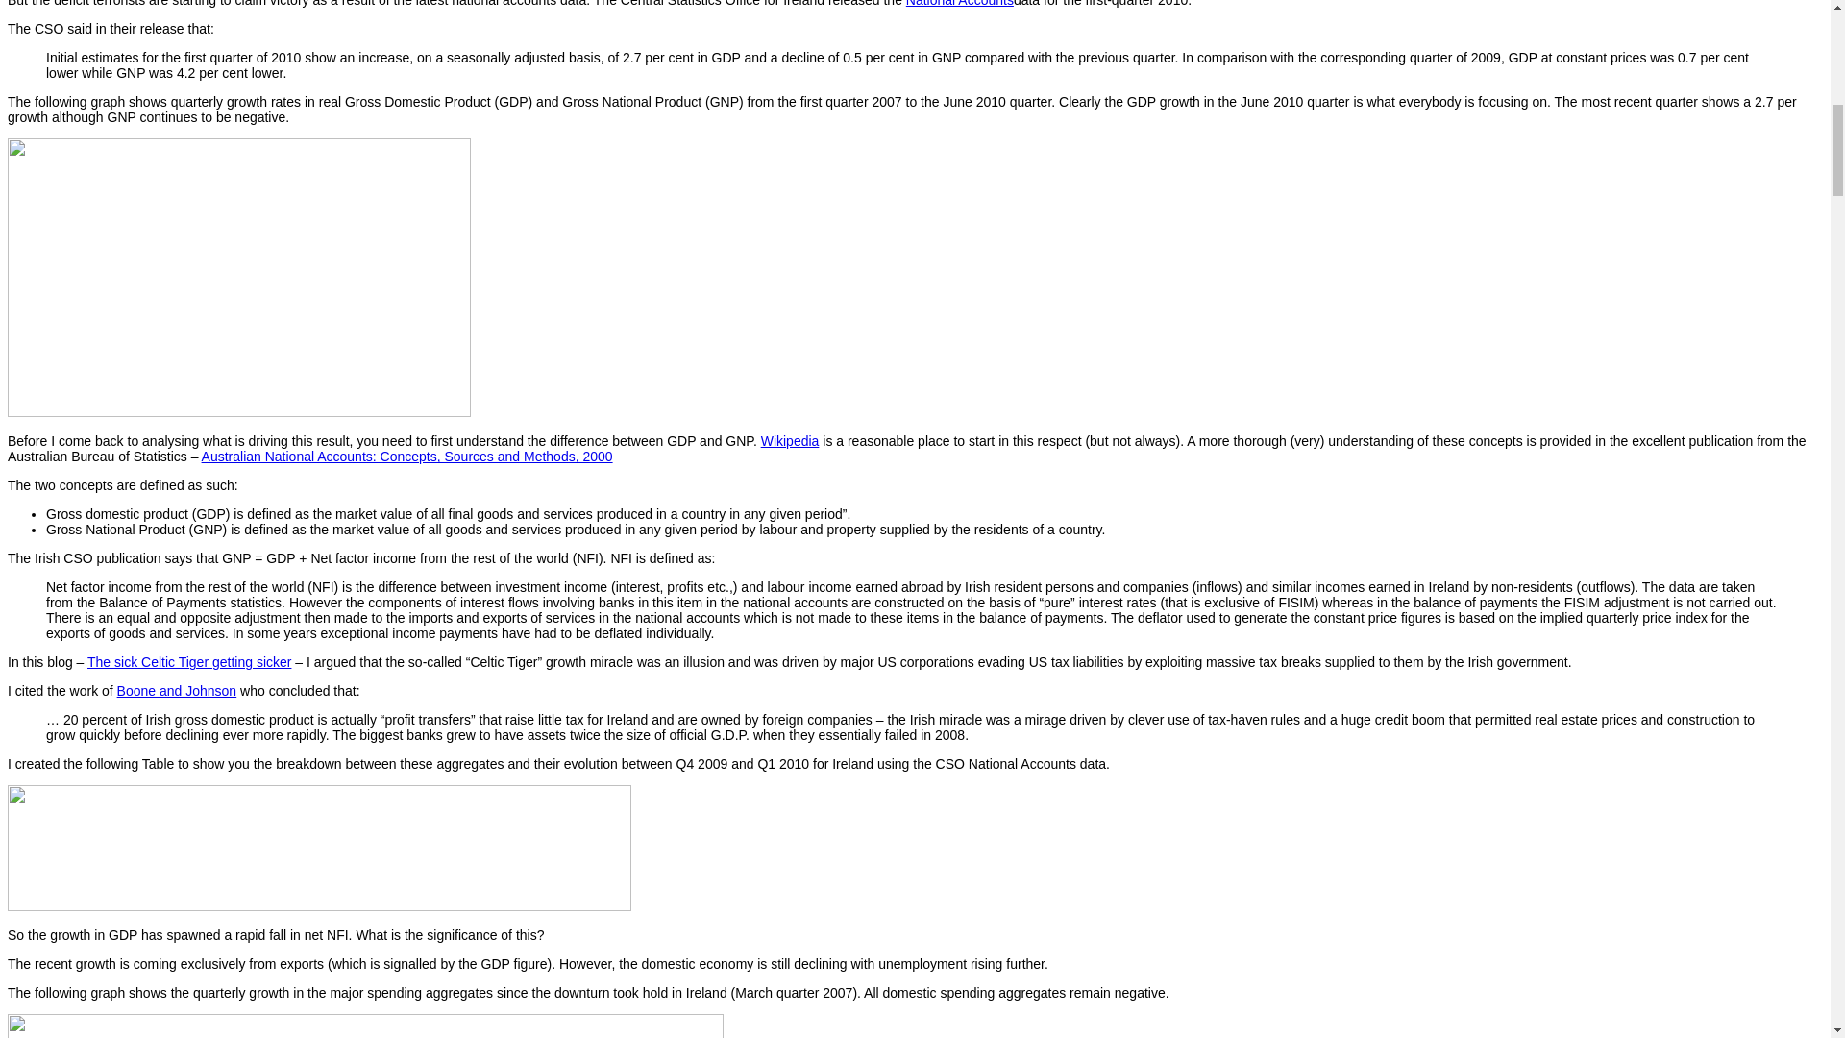 The width and height of the screenshot is (1845, 1038). Describe the element at coordinates (959, 4) in the screenshot. I see `National Accounts` at that location.